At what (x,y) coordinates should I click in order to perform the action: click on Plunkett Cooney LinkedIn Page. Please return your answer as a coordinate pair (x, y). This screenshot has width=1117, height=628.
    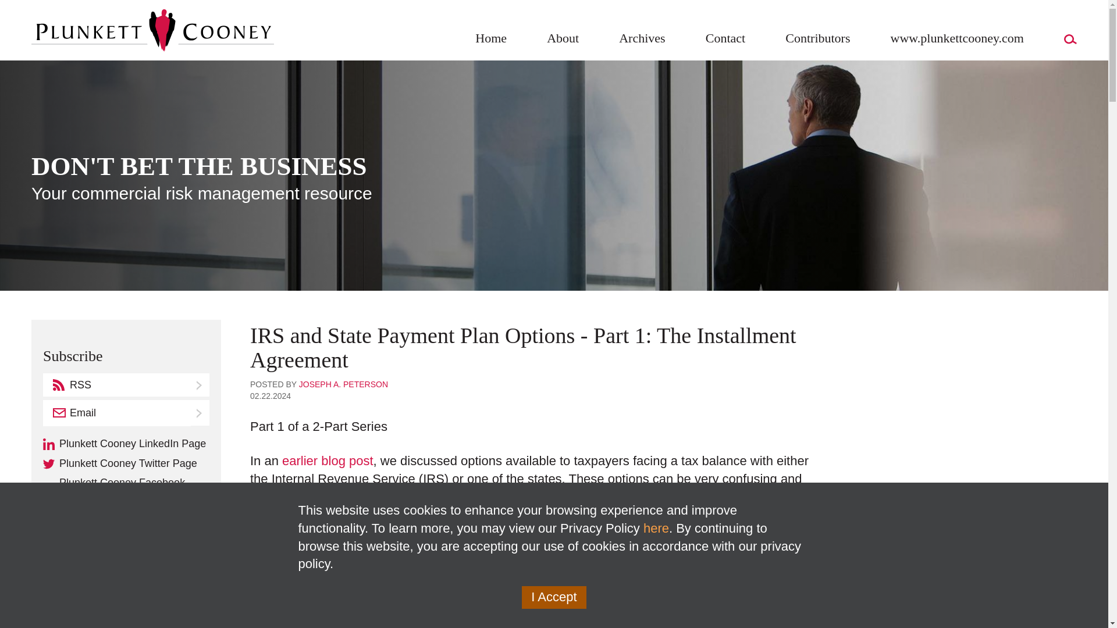
    Looking at the image, I should click on (126, 444).